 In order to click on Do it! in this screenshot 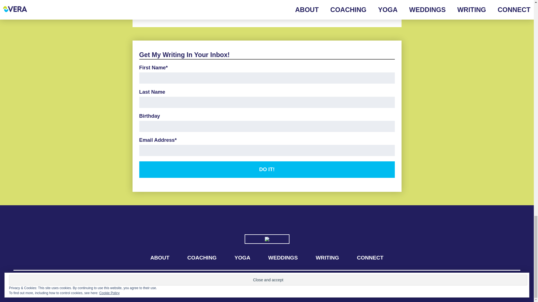, I will do `click(266, 169)`.